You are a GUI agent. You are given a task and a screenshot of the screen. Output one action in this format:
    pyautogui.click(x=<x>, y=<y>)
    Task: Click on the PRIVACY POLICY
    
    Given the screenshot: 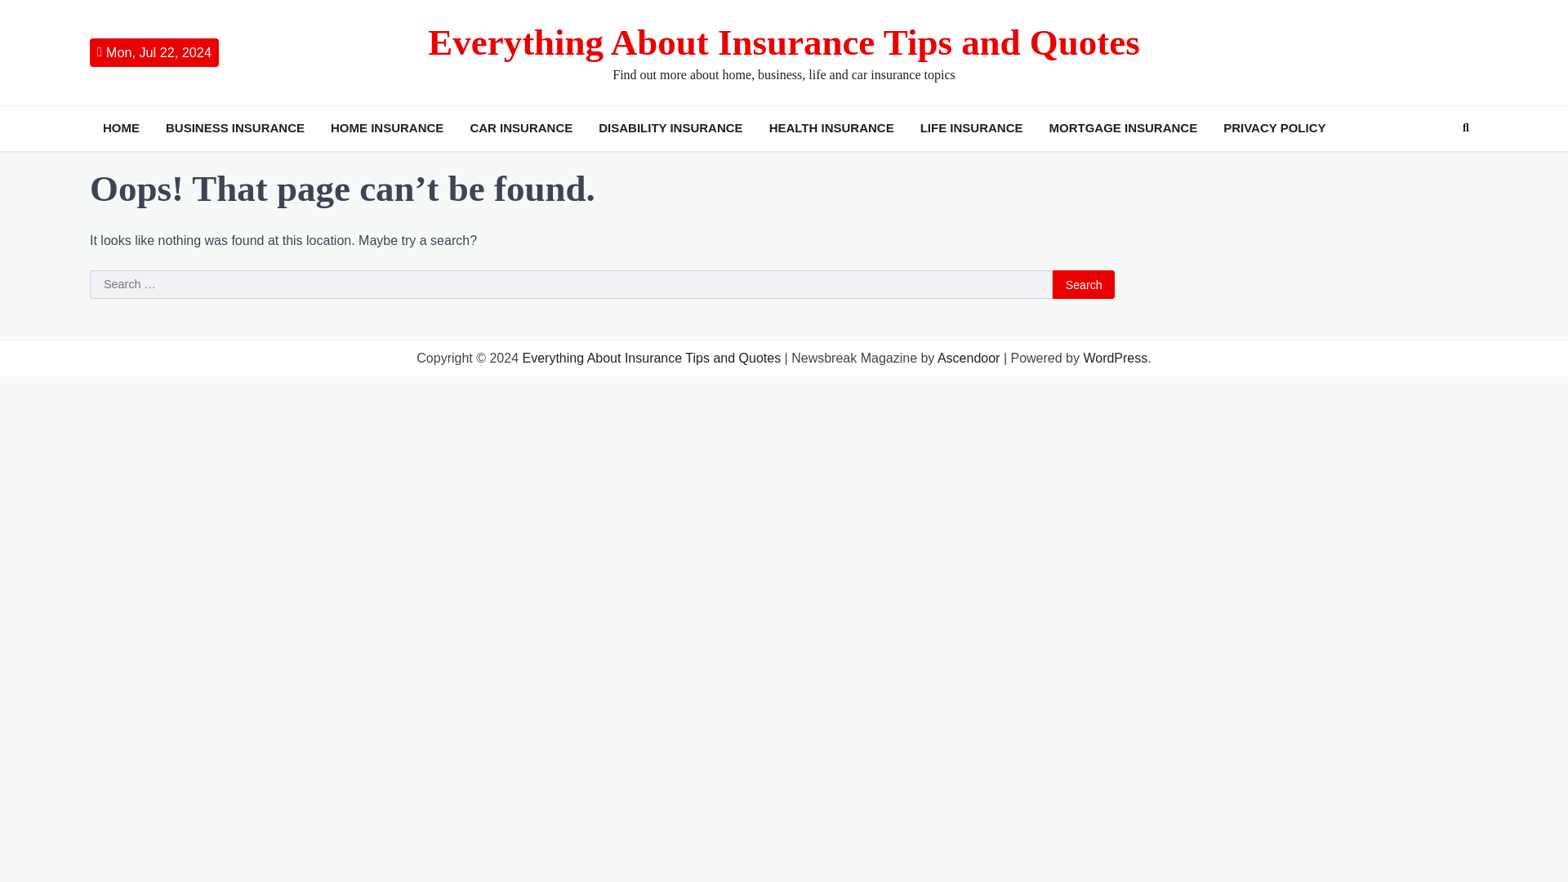 What is the action you would take?
    pyautogui.click(x=1274, y=127)
    